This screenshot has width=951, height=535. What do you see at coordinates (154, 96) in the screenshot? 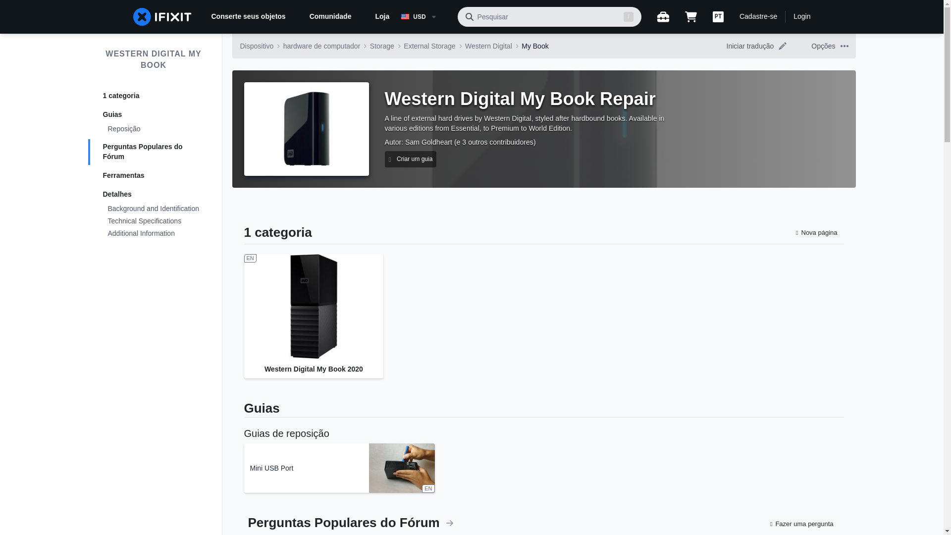
I see `1 categoria` at bounding box center [154, 96].